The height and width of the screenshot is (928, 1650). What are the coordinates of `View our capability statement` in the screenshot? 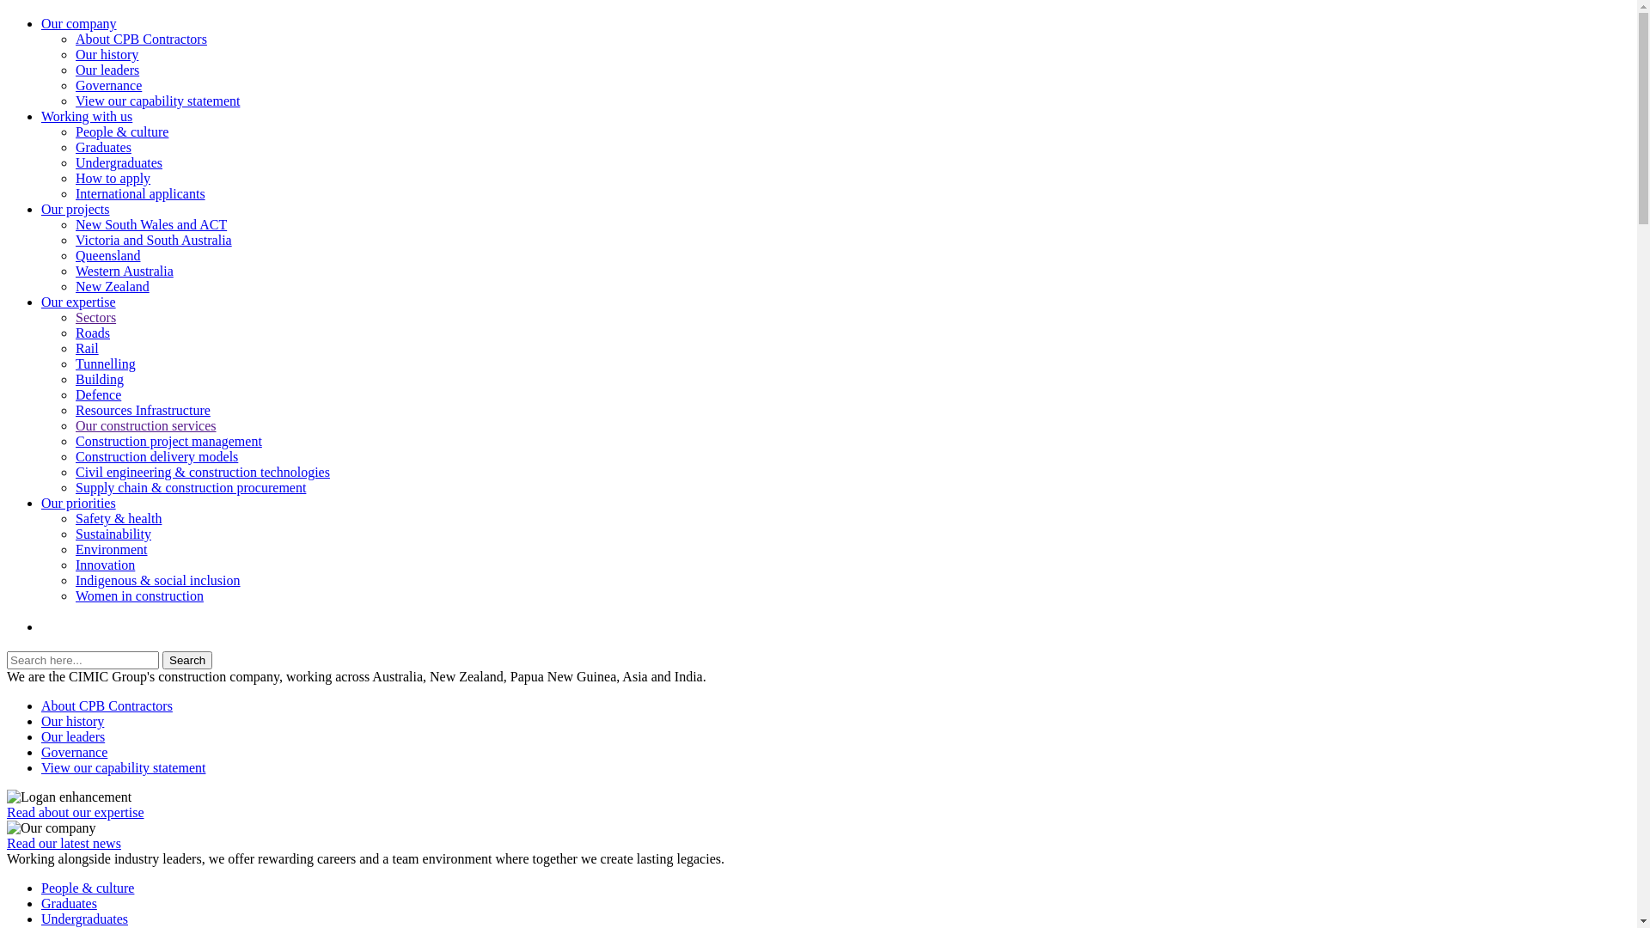 It's located at (158, 101).